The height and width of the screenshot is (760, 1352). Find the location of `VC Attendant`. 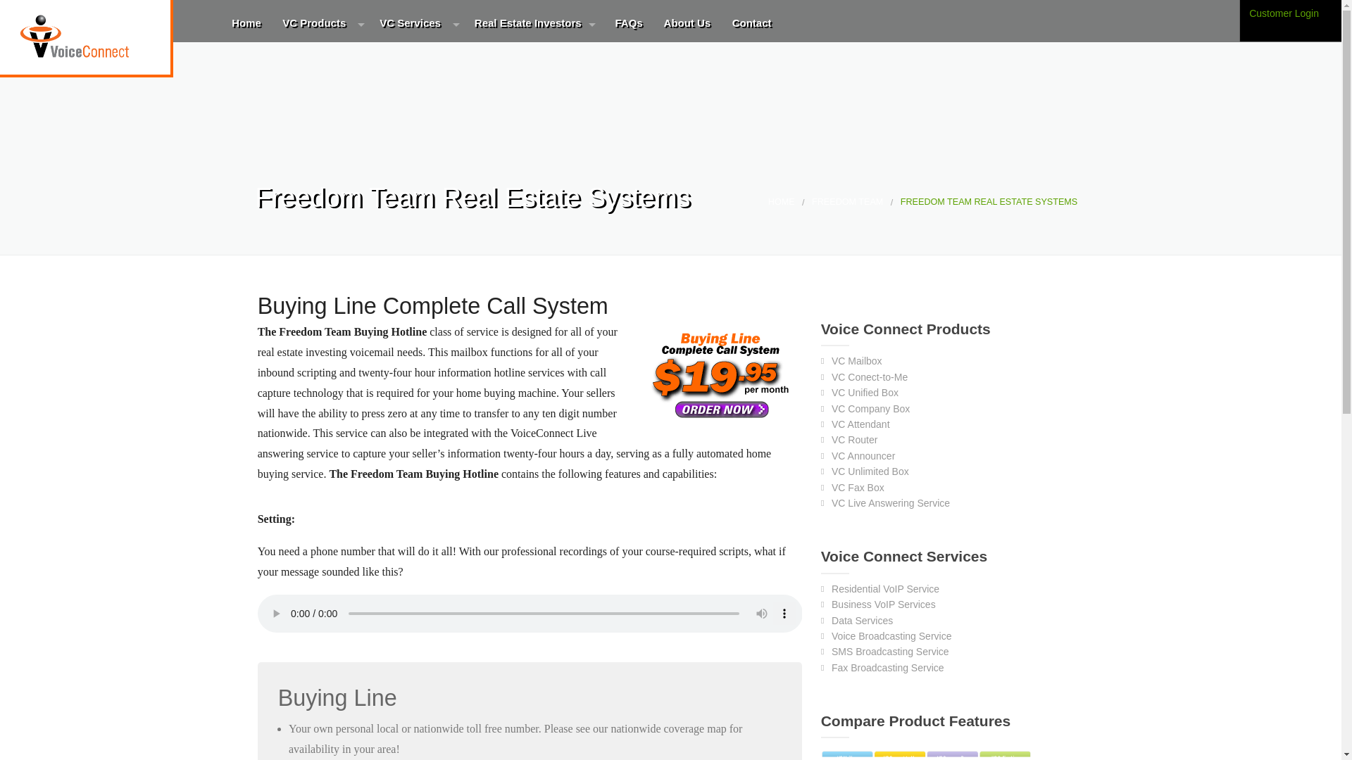

VC Attendant is located at coordinates (326, 189).